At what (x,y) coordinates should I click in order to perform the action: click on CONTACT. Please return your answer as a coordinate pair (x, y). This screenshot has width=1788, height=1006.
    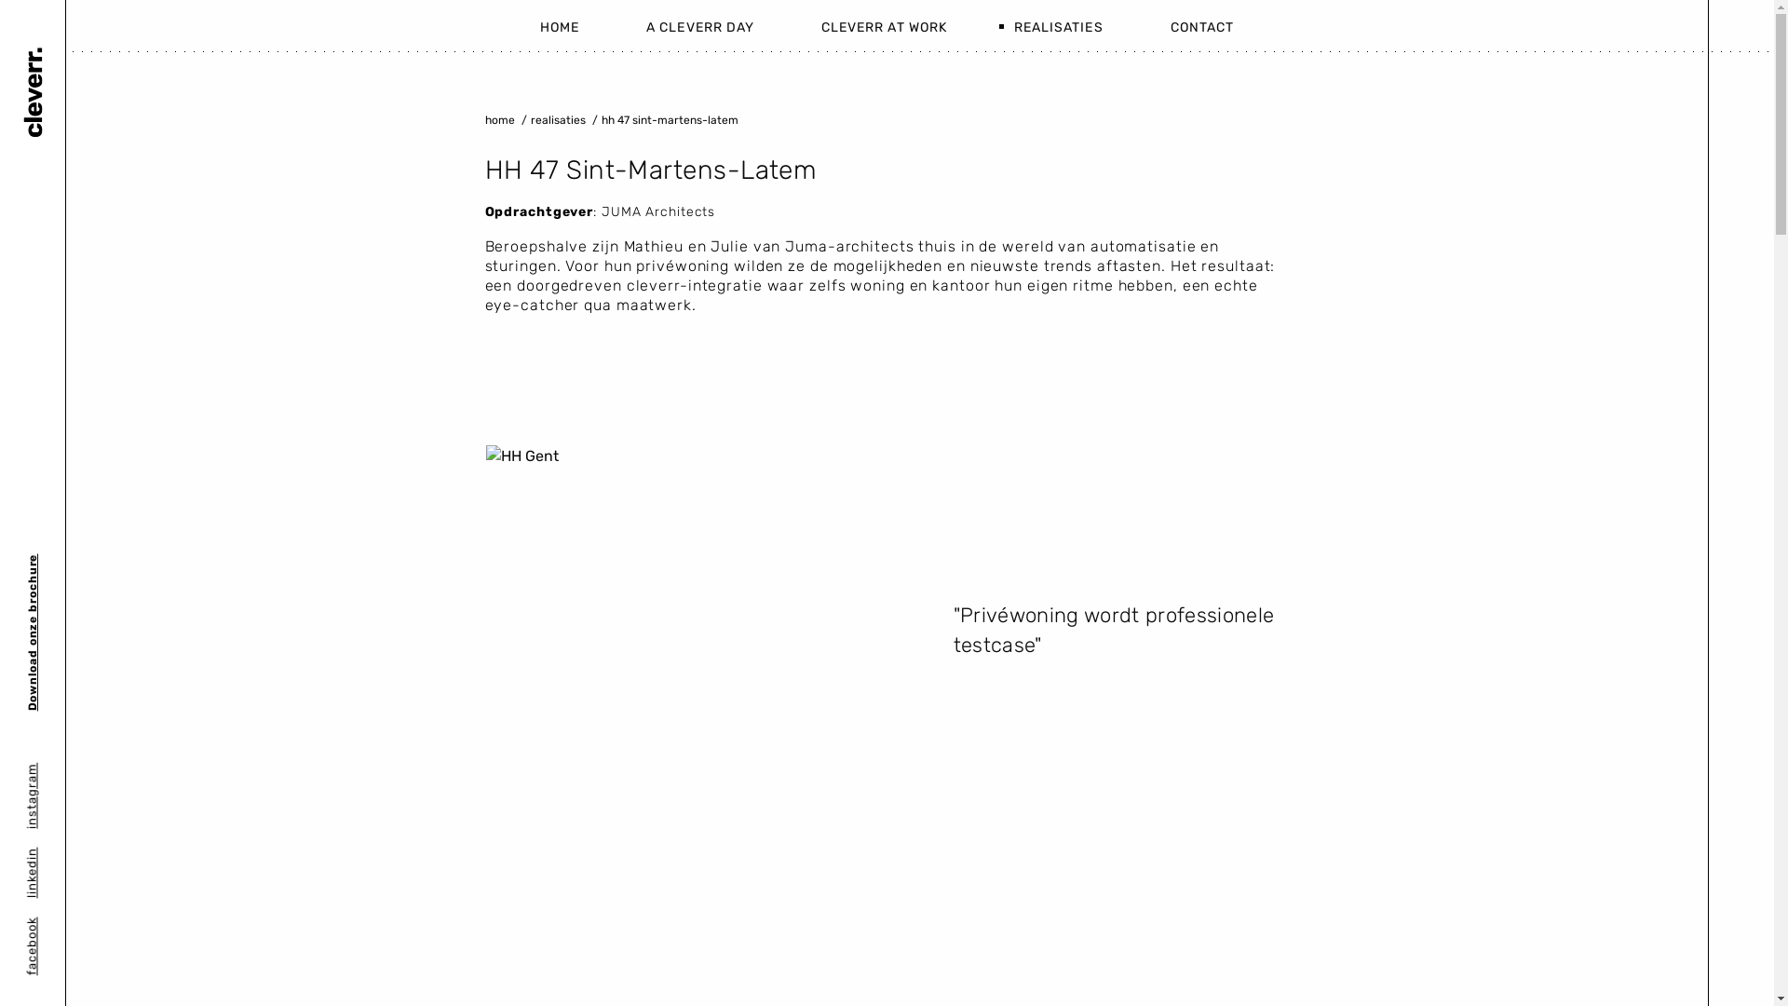
    Looking at the image, I should click on (1185, 26).